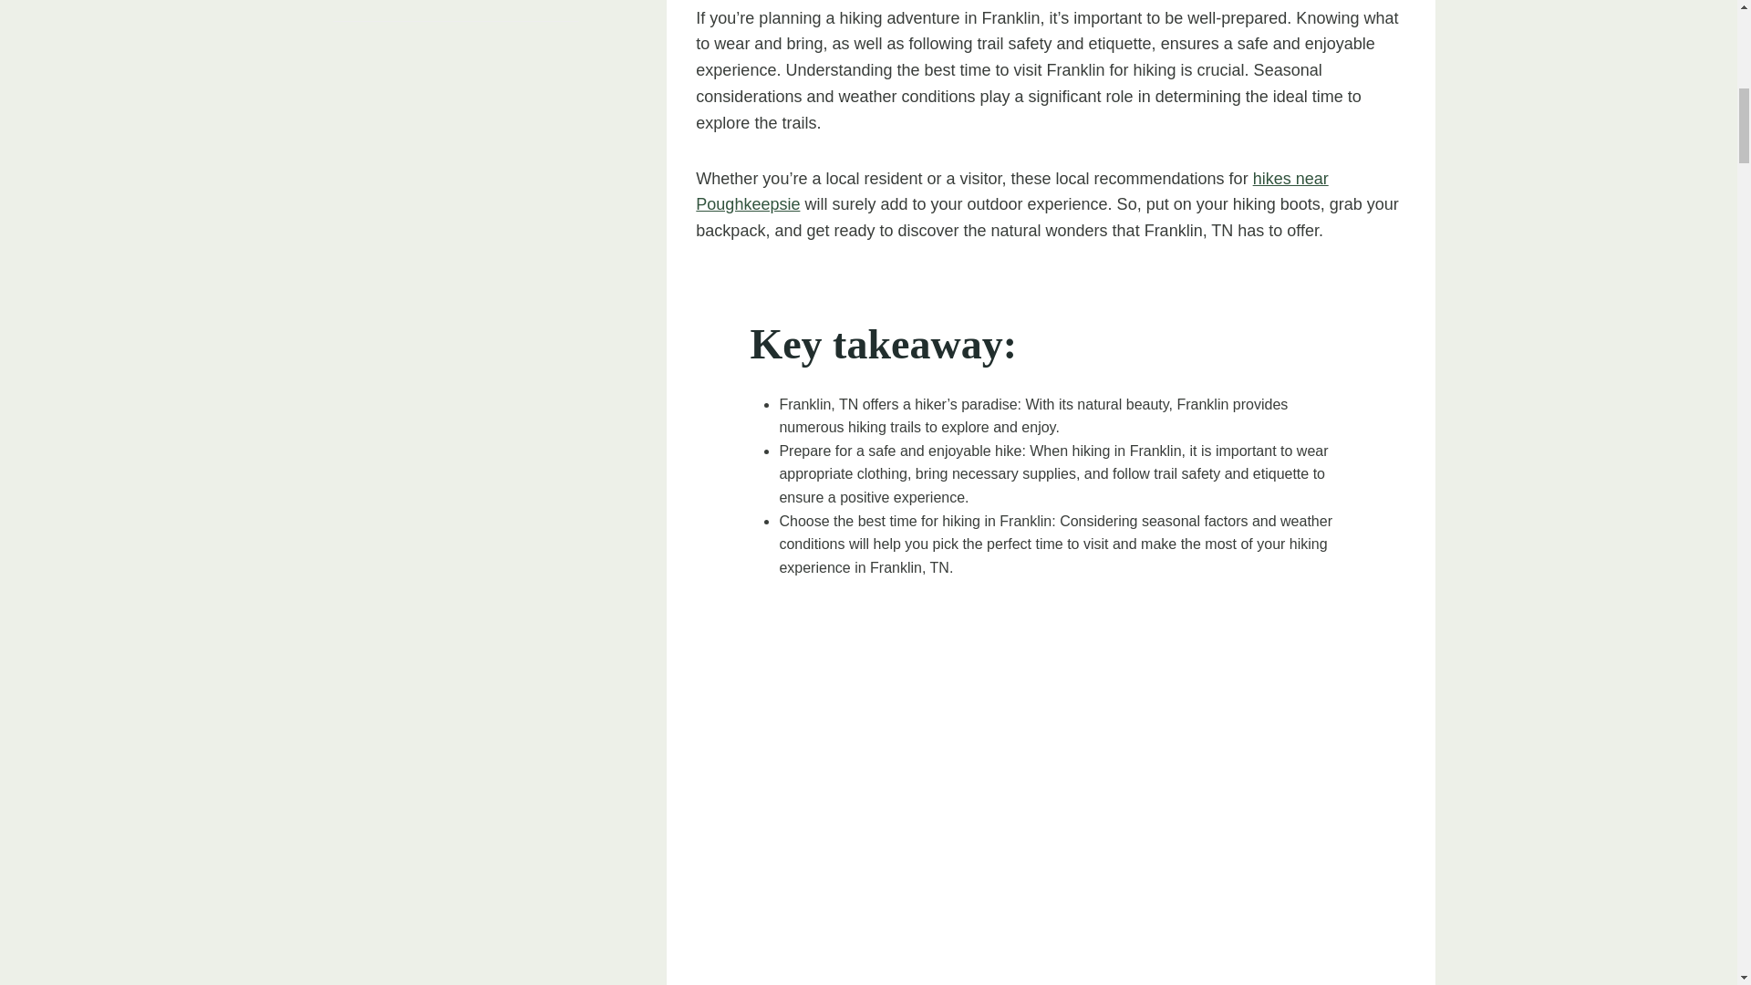 The width and height of the screenshot is (1751, 985). I want to click on hikes near Poughkeepsie, so click(1010, 192).